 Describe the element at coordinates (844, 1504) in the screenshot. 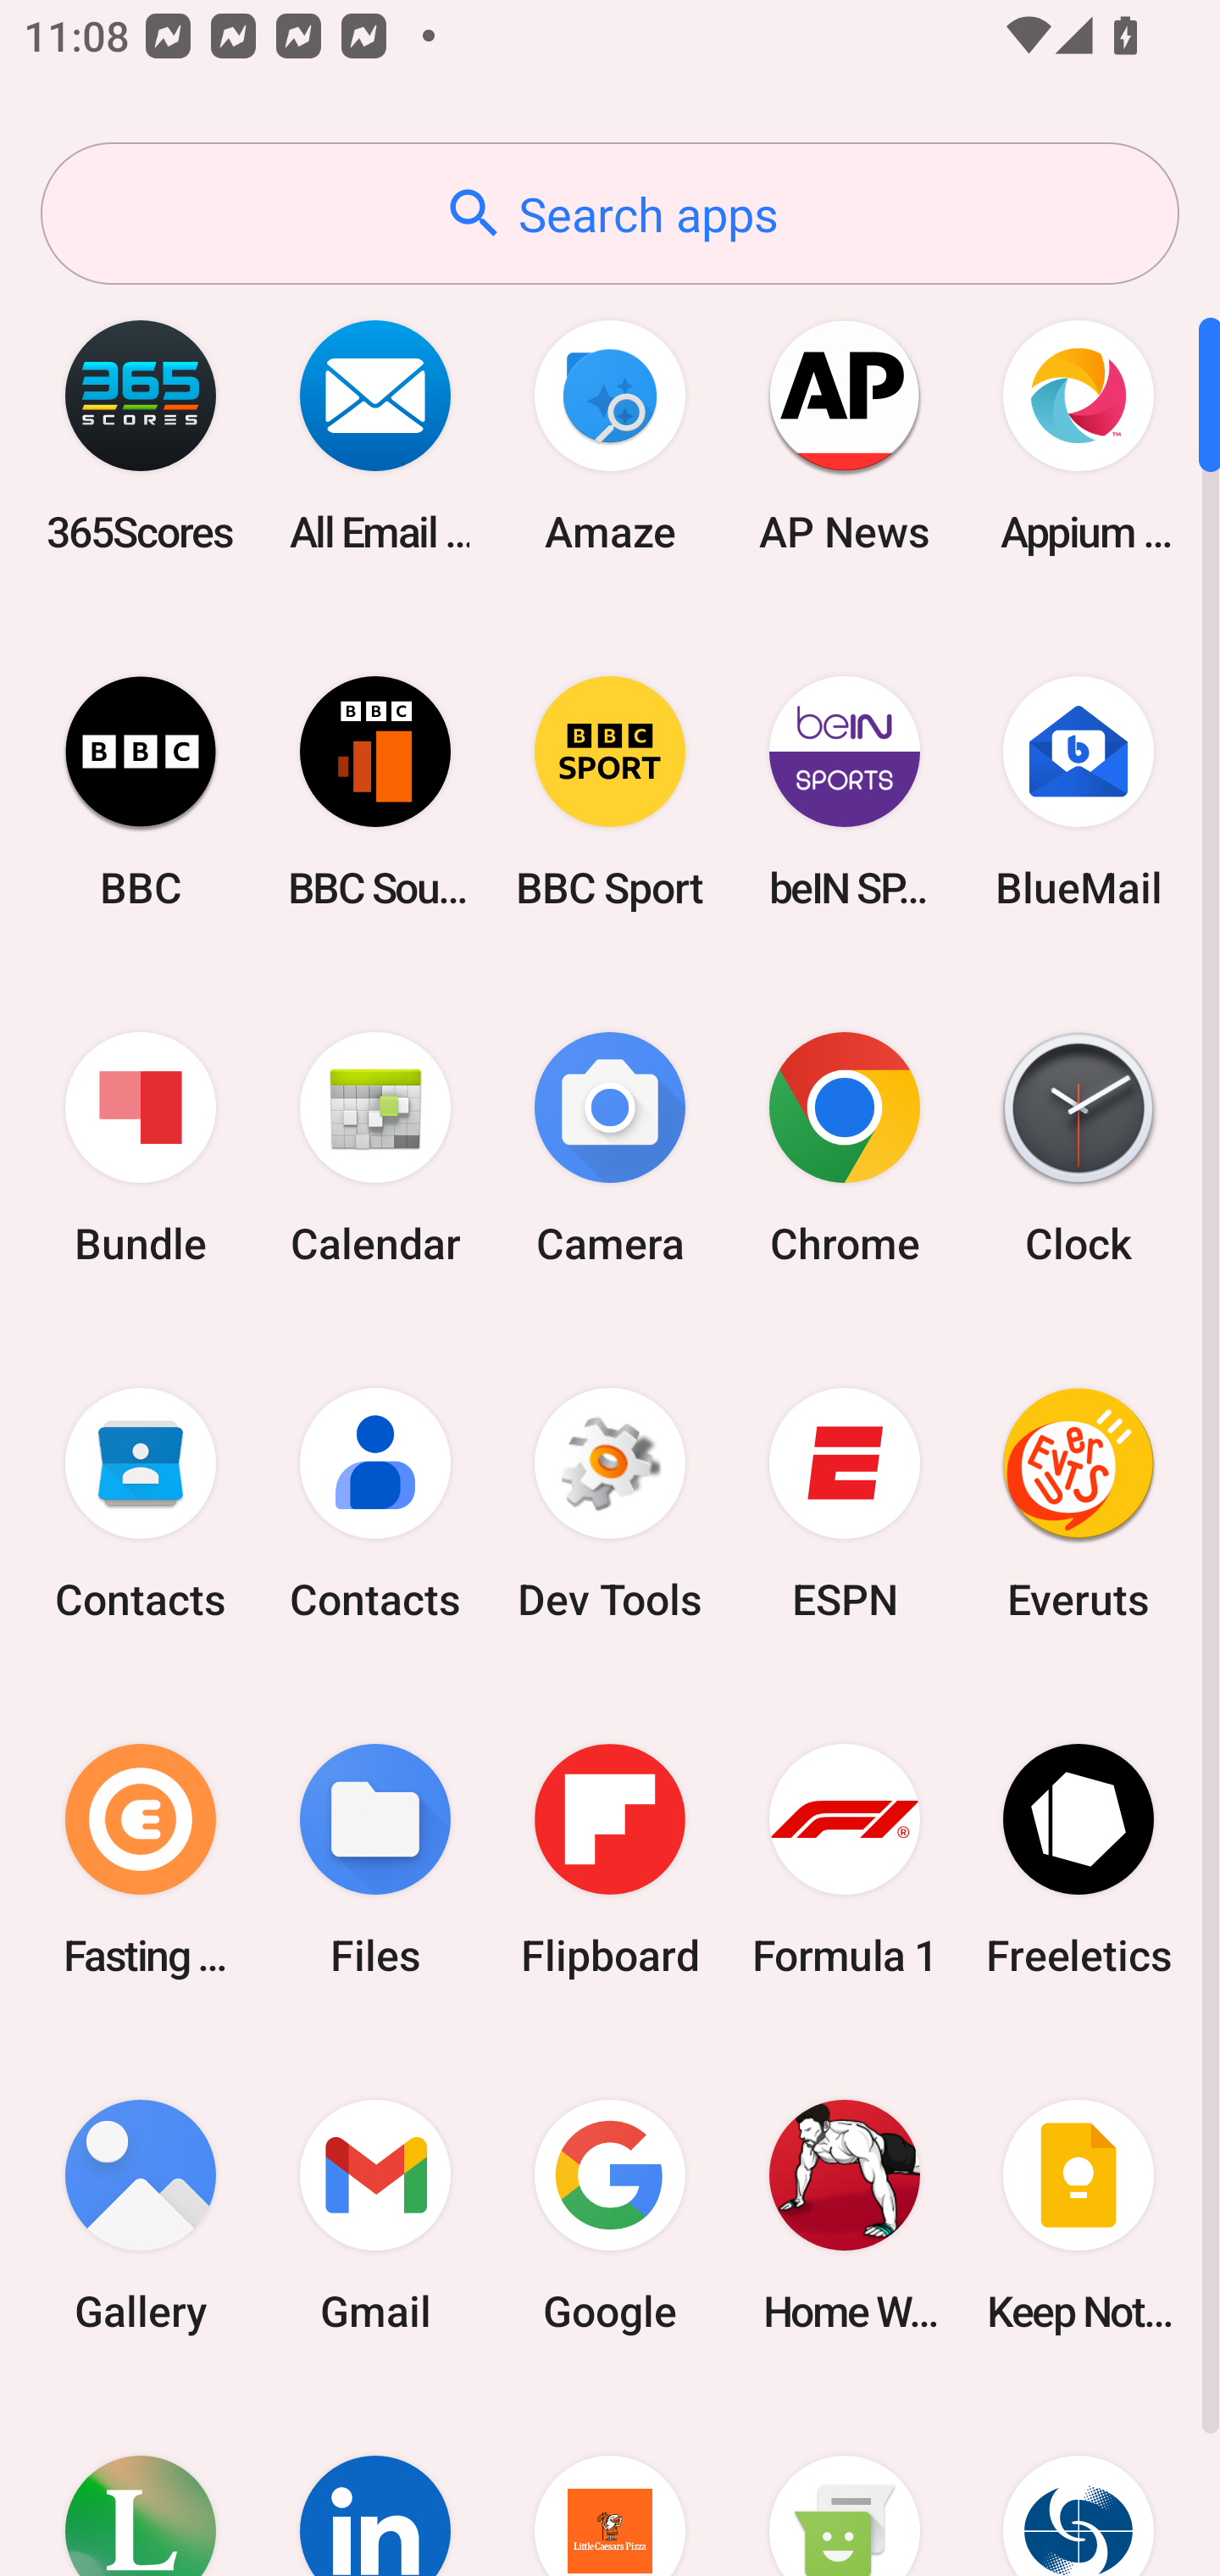

I see `ESPN` at that location.